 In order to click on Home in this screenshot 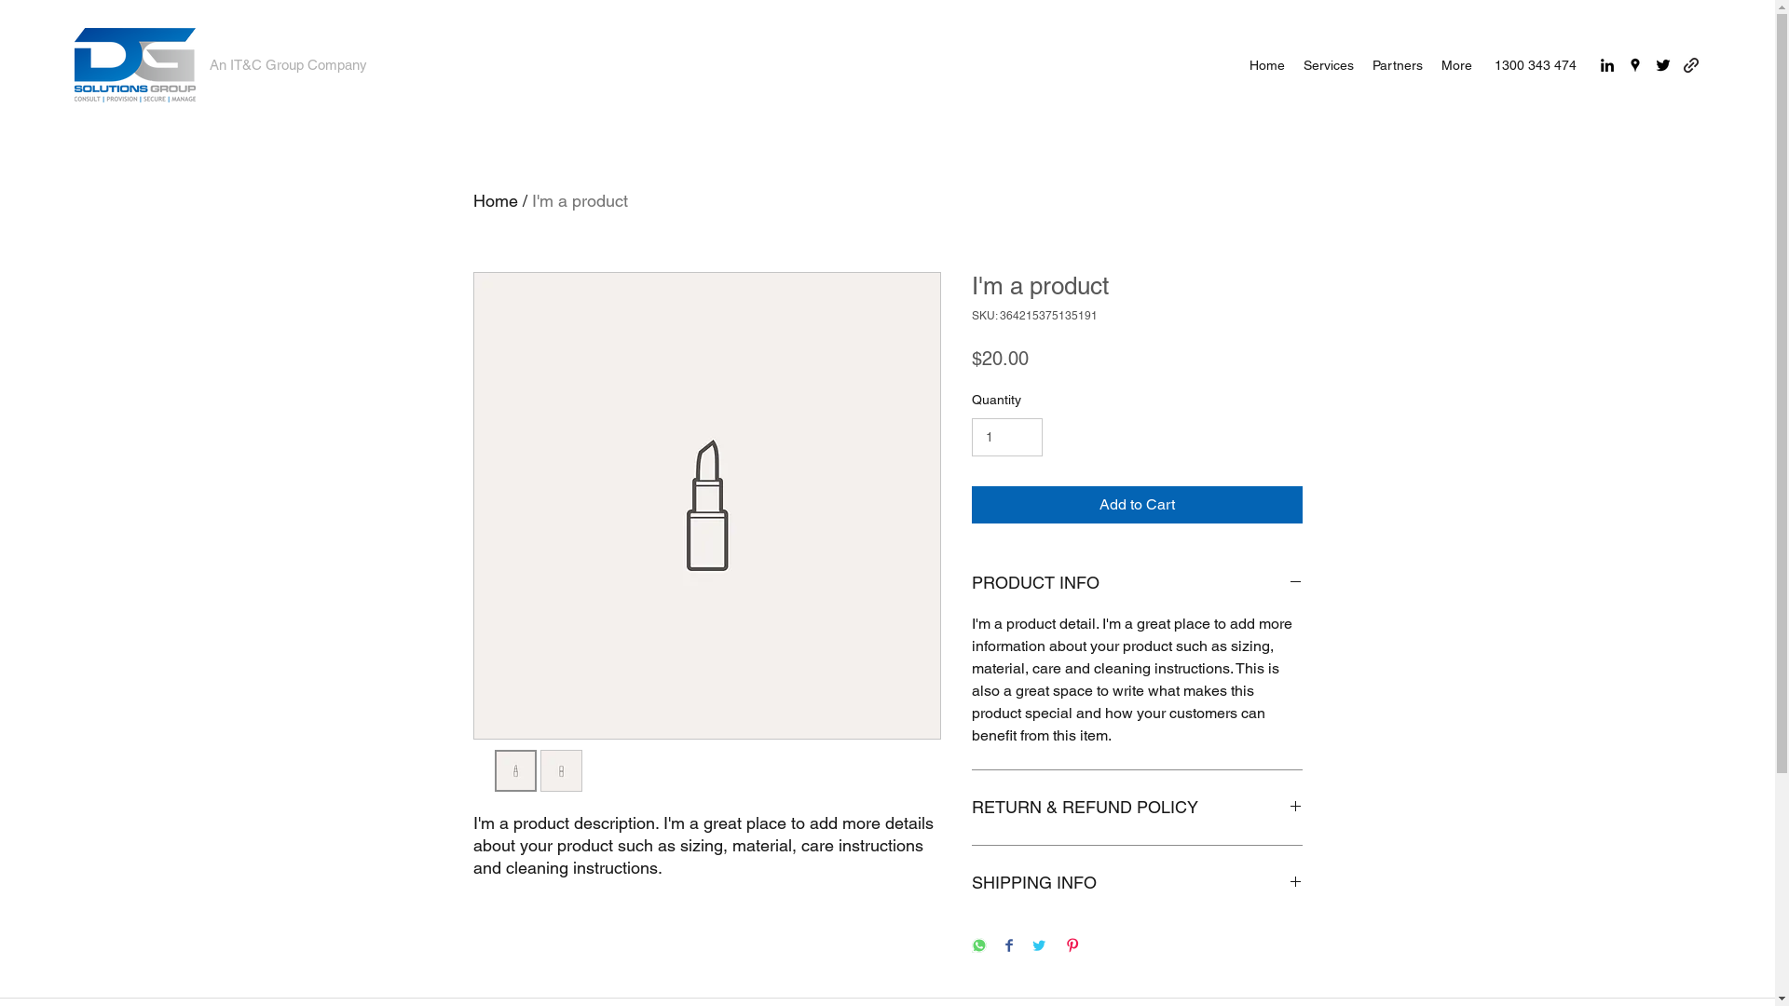, I will do `click(496, 201)`.